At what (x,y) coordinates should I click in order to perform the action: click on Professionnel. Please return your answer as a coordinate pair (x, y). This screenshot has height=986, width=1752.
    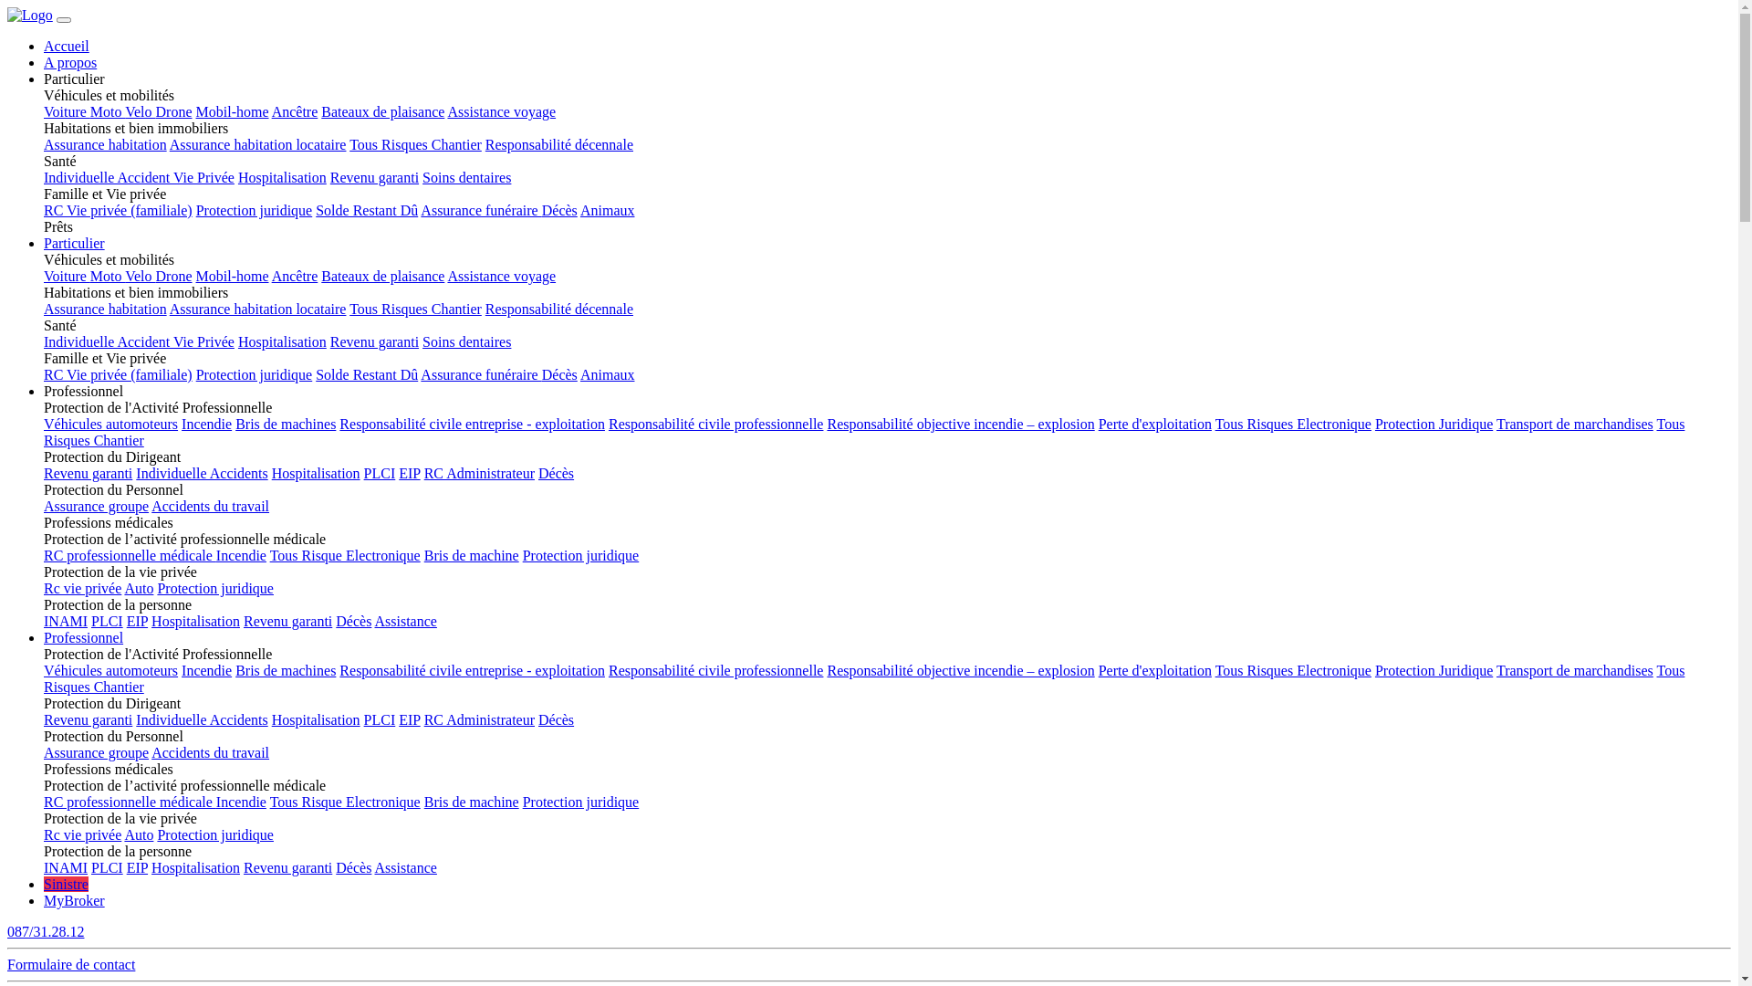
    Looking at the image, I should click on (84, 637).